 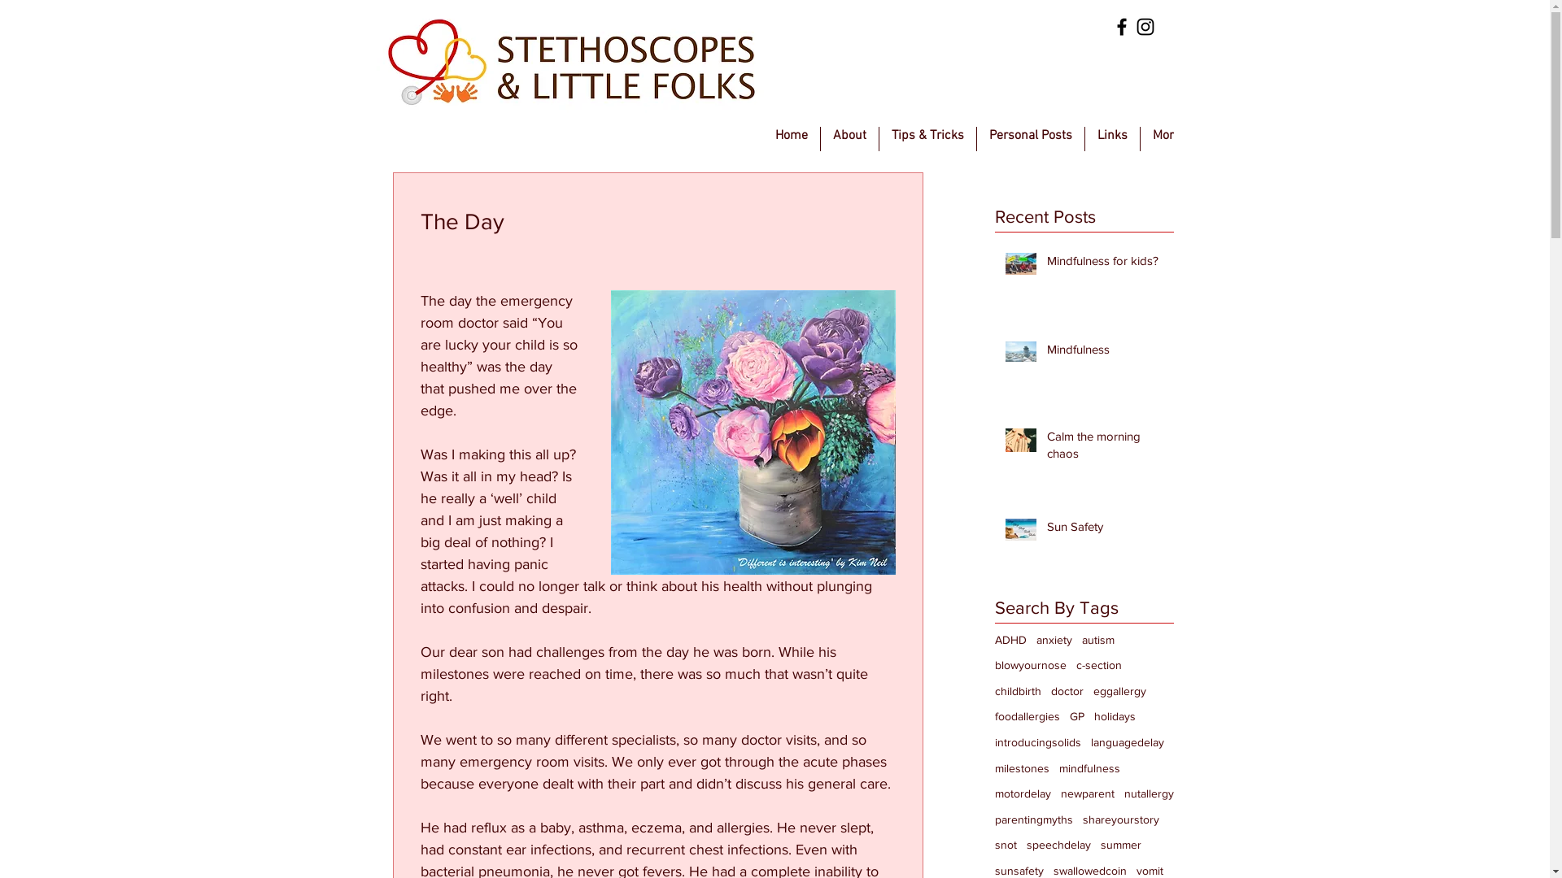 I want to click on speechdelay, so click(x=1059, y=845).